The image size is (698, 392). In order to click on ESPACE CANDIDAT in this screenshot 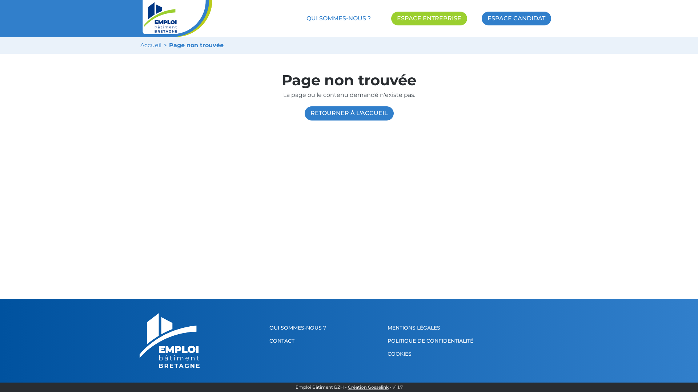, I will do `click(516, 19)`.